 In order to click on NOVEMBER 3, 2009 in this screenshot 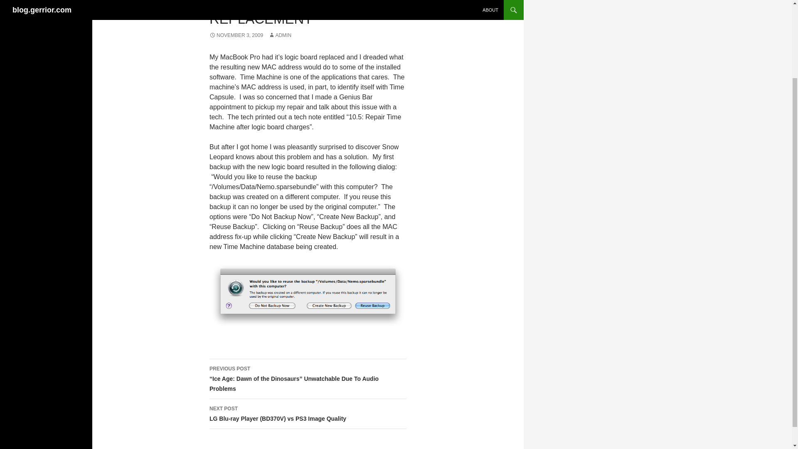, I will do `click(236, 35)`.